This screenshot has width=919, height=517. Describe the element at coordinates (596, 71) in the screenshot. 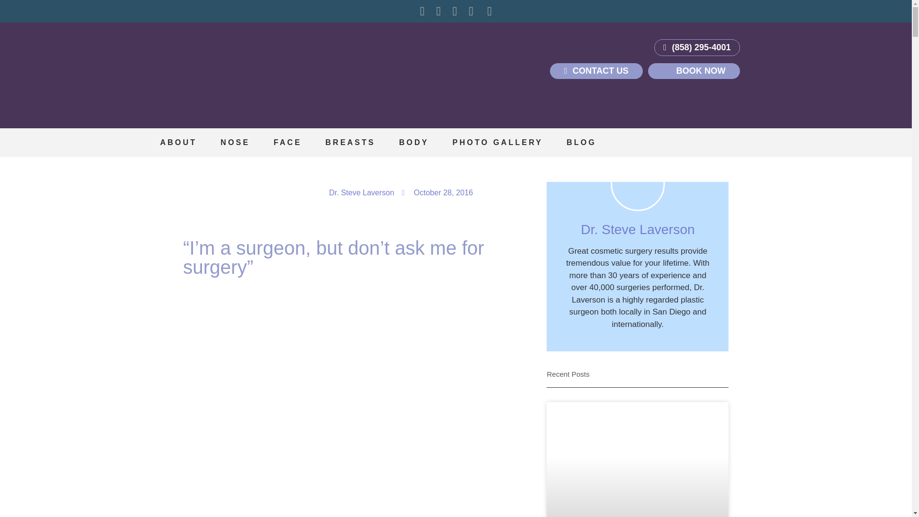

I see `CONTACT US` at that location.